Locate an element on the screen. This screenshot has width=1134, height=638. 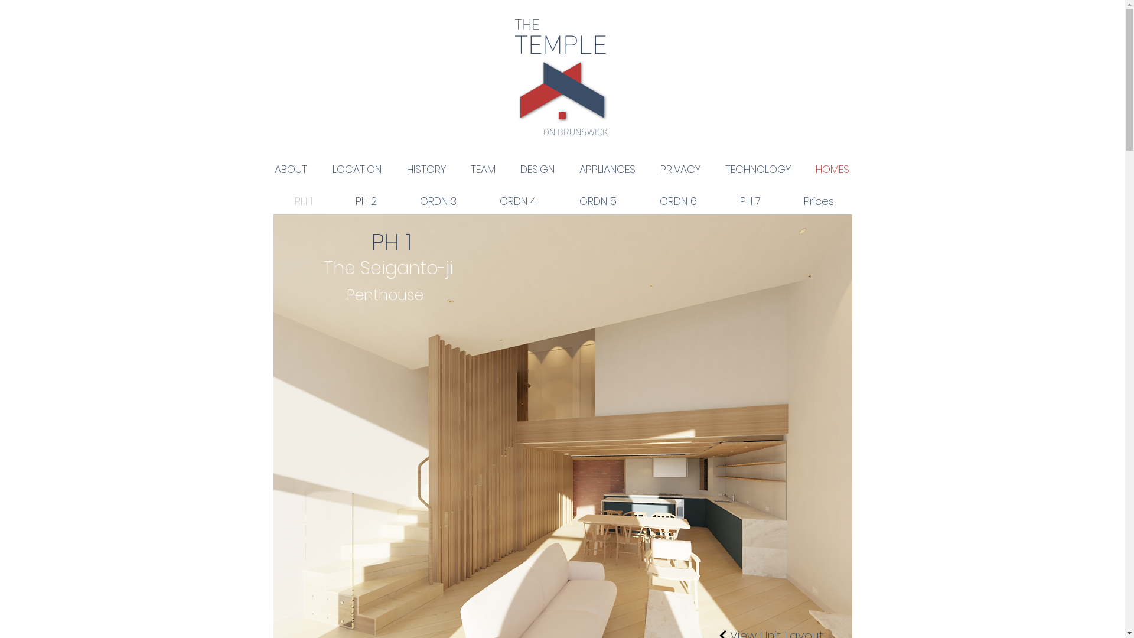
GRDN 3 is located at coordinates (438, 201).